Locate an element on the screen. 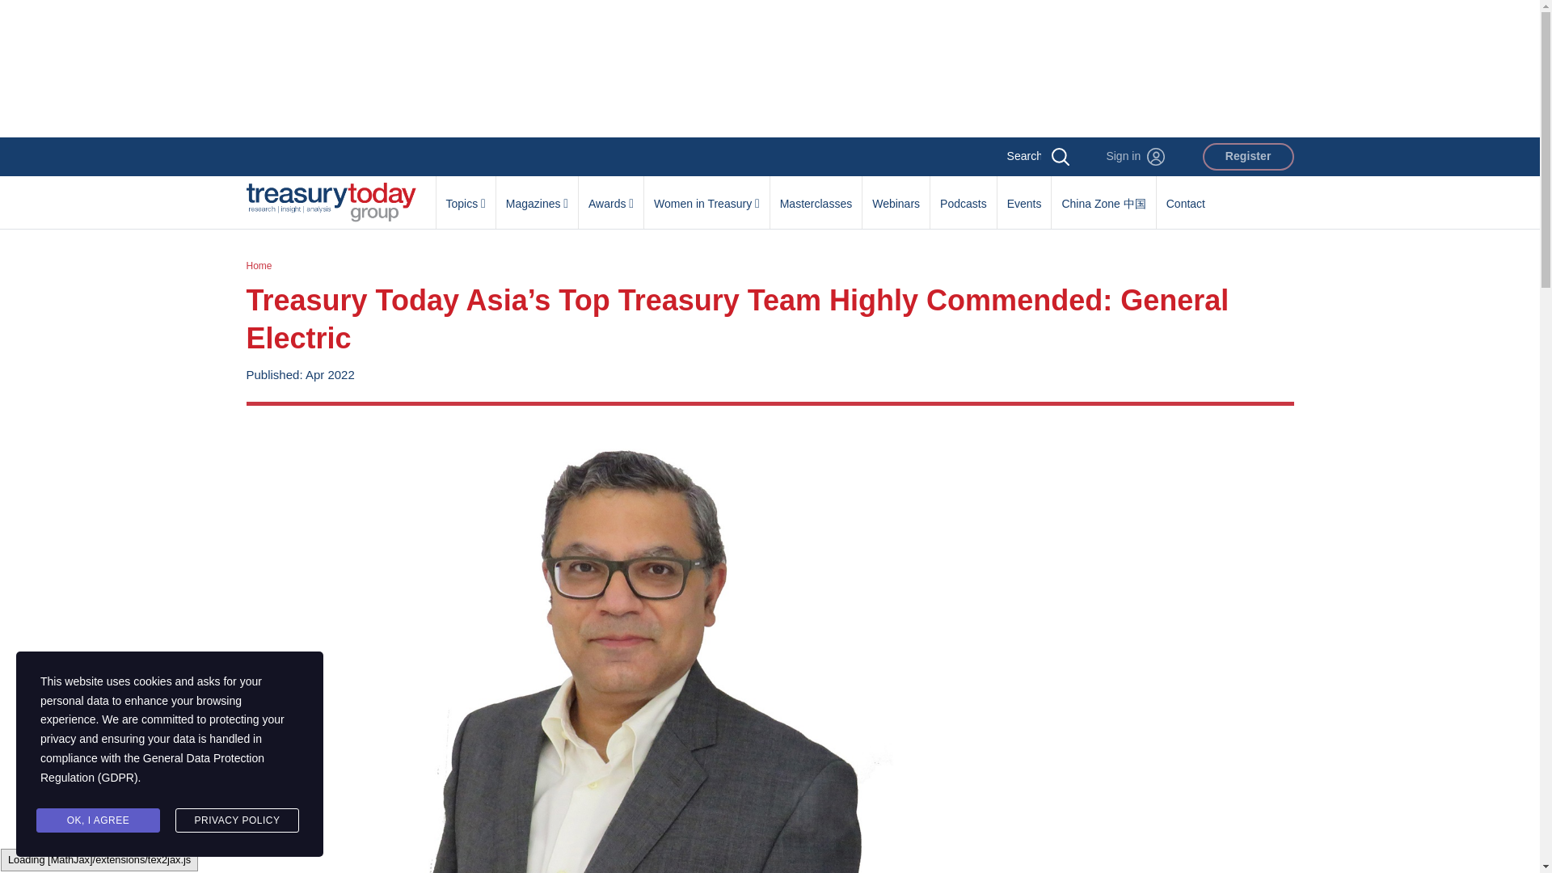  Register is located at coordinates (1248, 157).